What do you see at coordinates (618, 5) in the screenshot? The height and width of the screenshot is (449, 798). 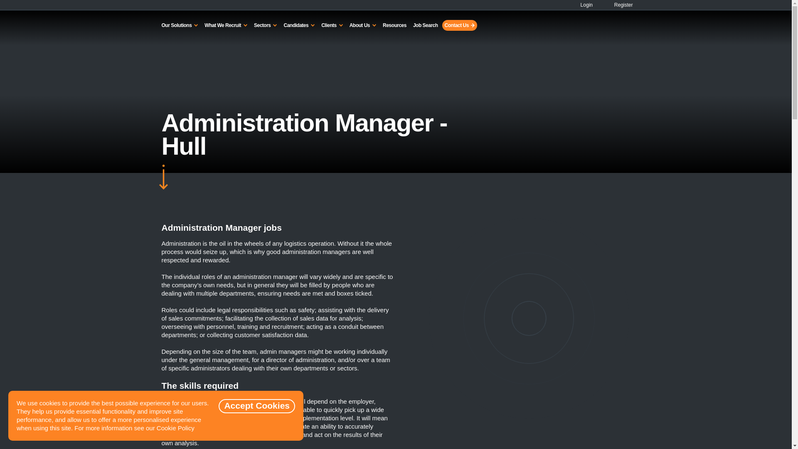 I see `Register` at bounding box center [618, 5].